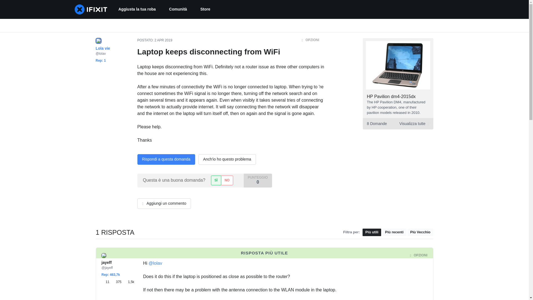 The height and width of the screenshot is (300, 533). What do you see at coordinates (398, 124) in the screenshot?
I see `Rispondi a questa domanda` at bounding box center [398, 124].